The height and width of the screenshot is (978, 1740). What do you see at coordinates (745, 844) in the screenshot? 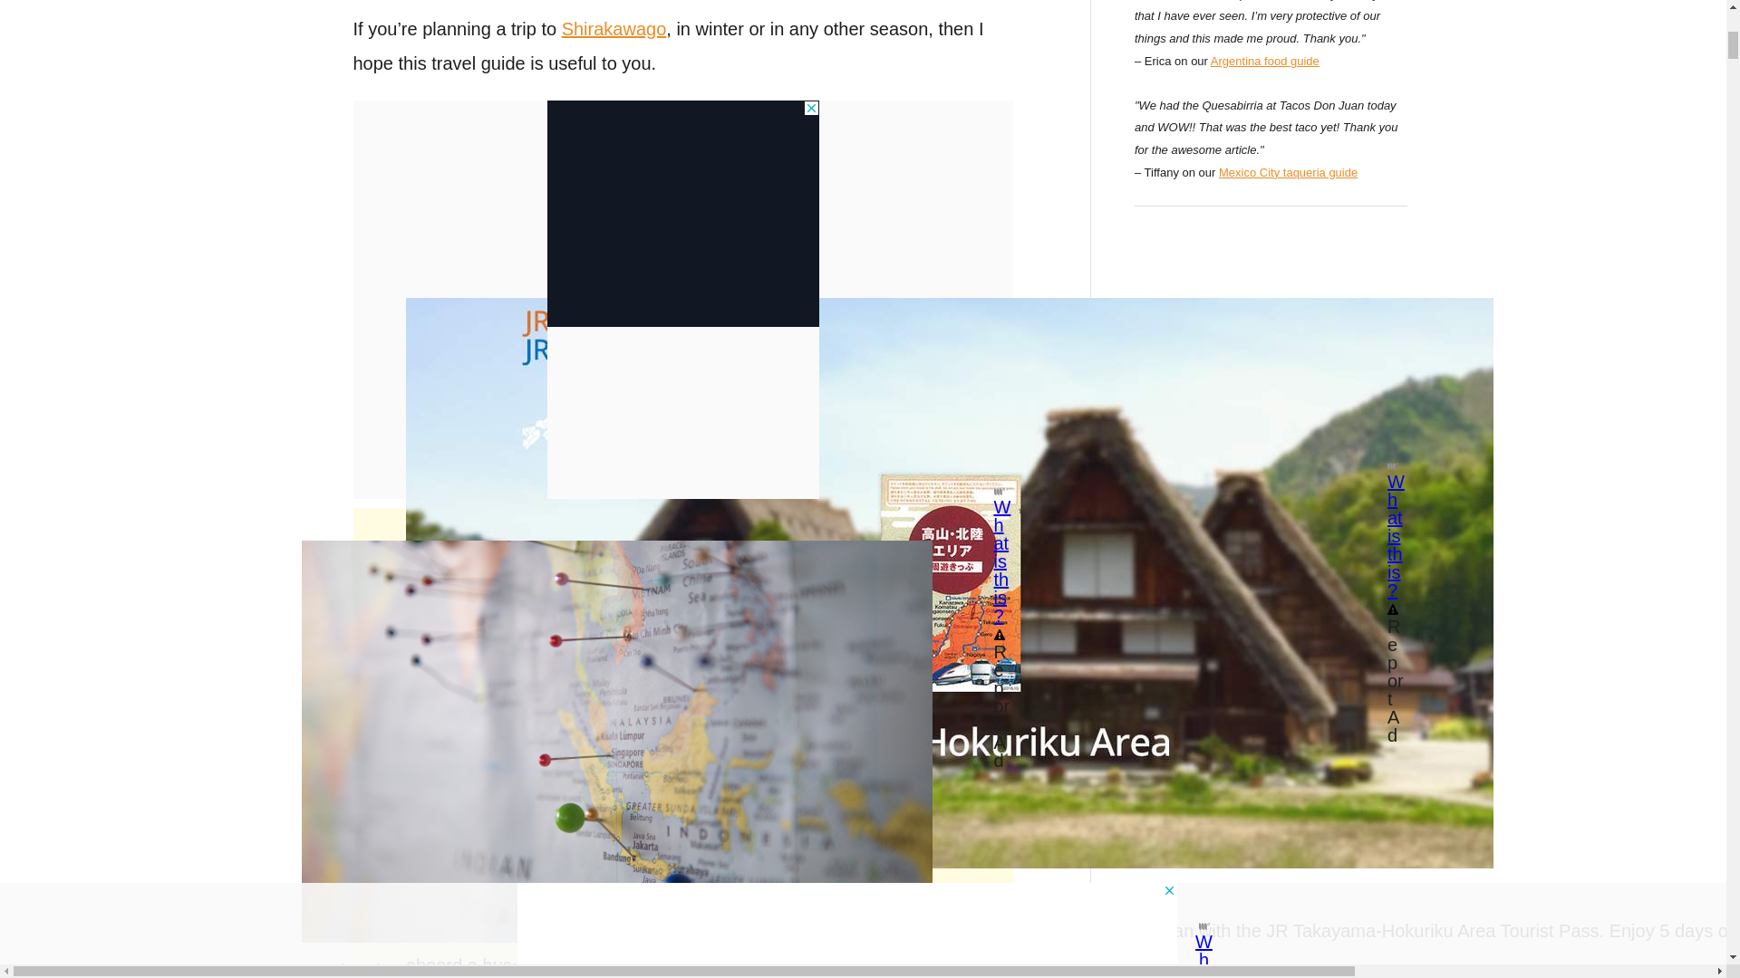
I see `Takayama and Shirakawa-go Day Trip from Nagoya` at bounding box center [745, 844].